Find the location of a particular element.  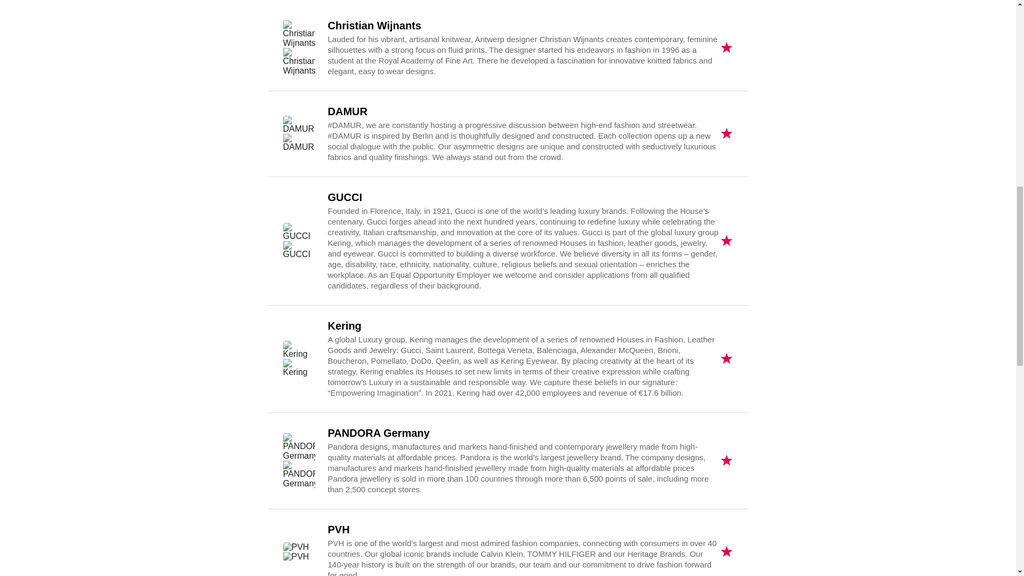

Christian Wijnants is located at coordinates (298, 47).